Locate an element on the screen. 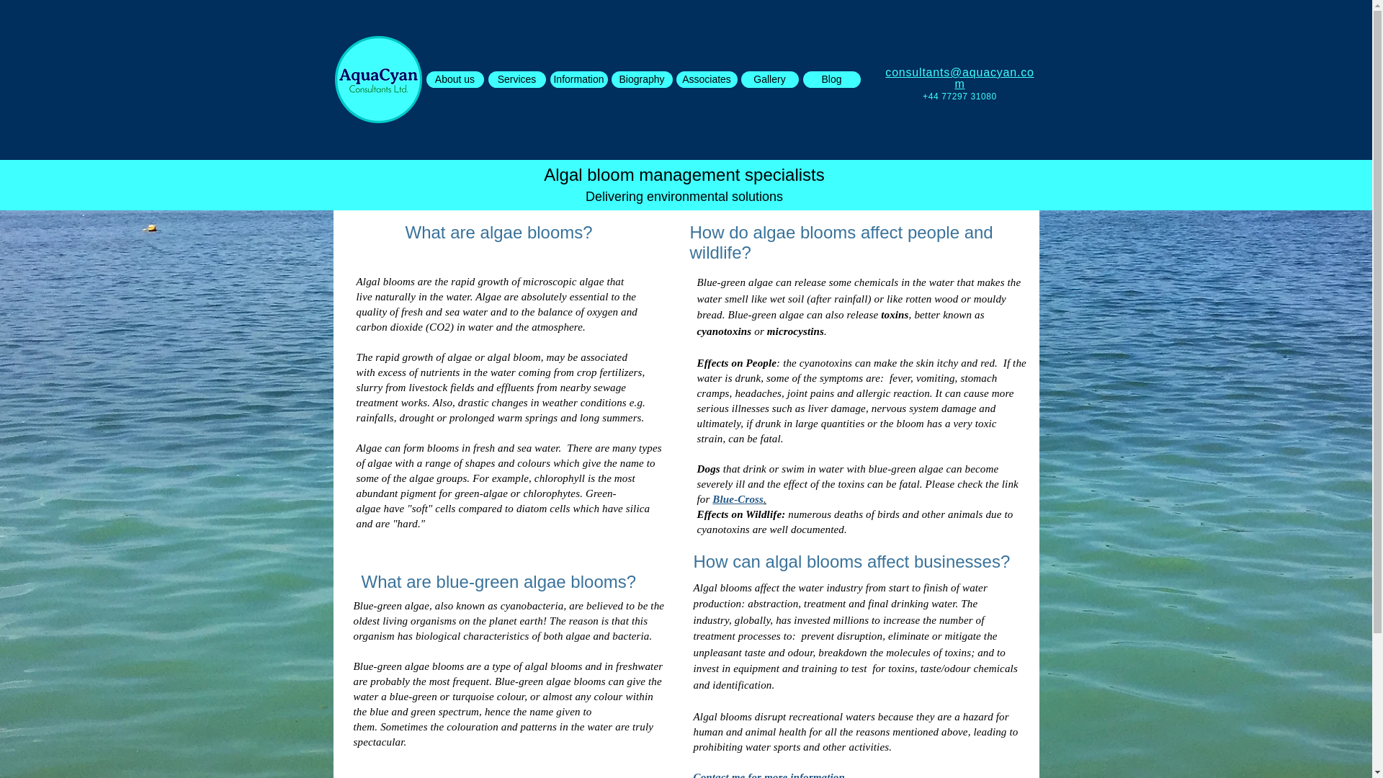 The width and height of the screenshot is (1383, 778). About us is located at coordinates (455, 79).